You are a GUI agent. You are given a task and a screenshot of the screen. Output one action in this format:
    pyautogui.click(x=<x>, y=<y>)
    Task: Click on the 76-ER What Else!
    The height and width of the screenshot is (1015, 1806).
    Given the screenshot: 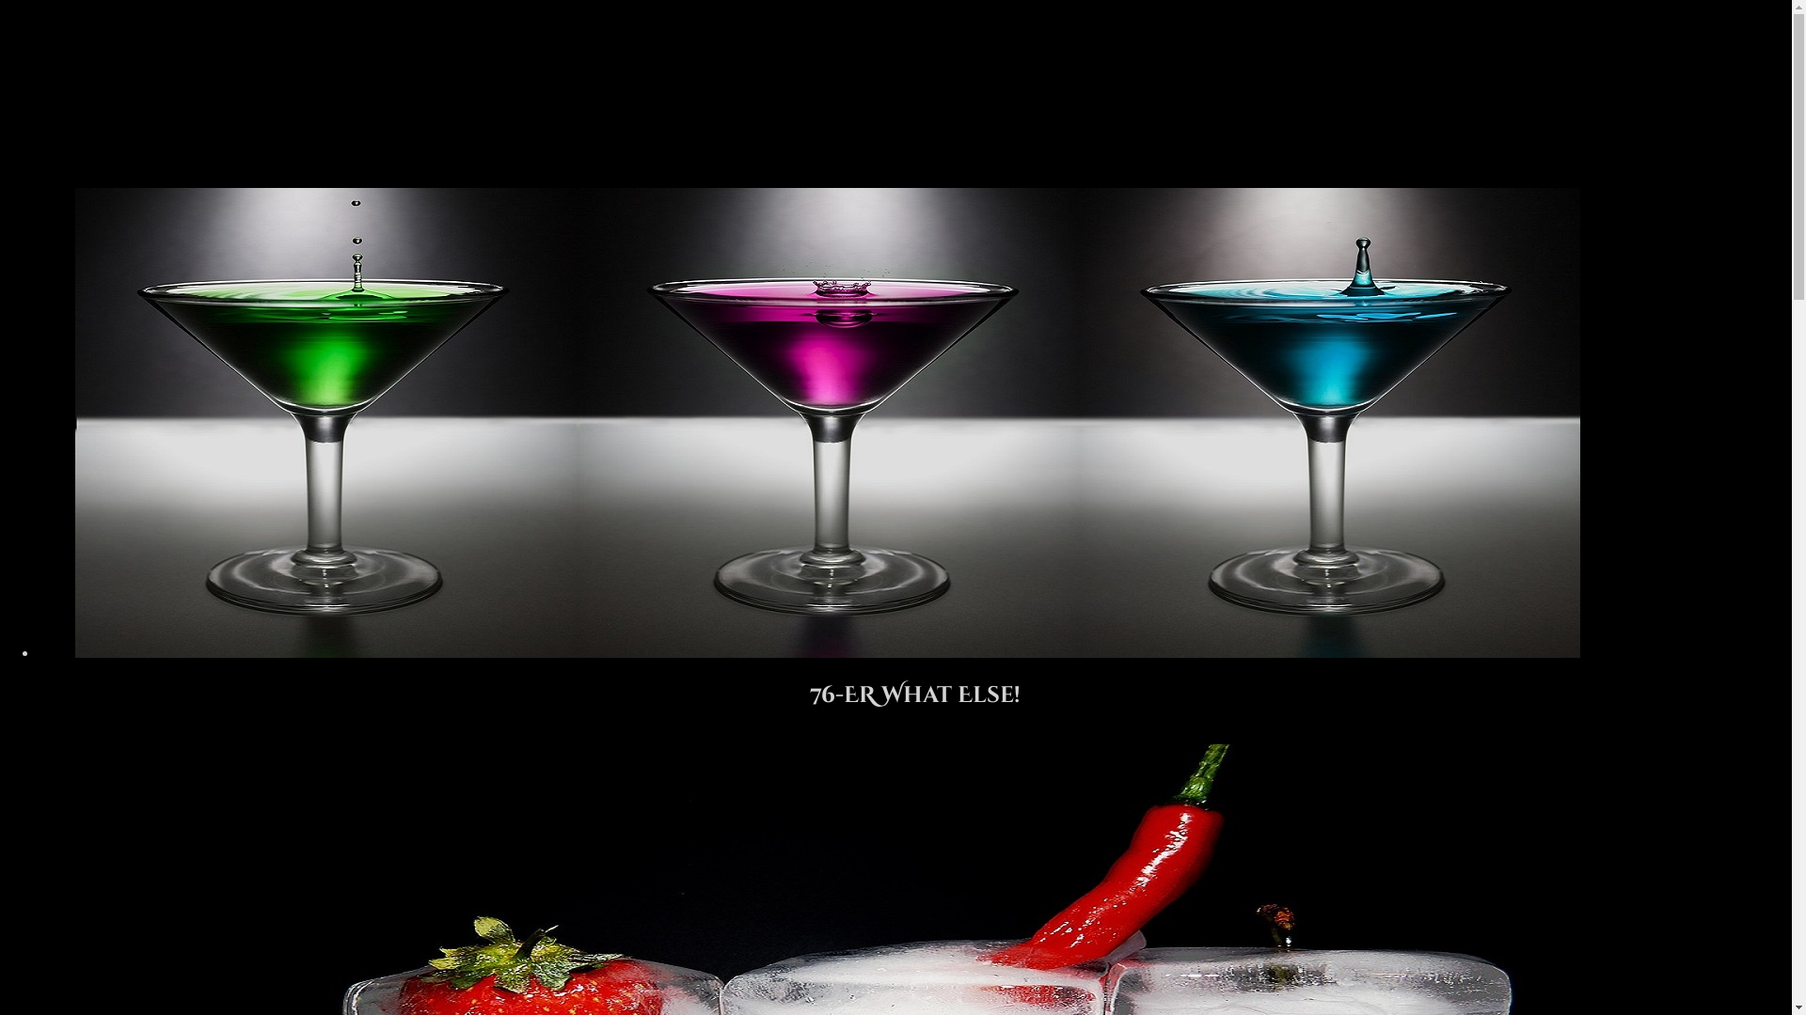 What is the action you would take?
    pyautogui.click(x=914, y=687)
    